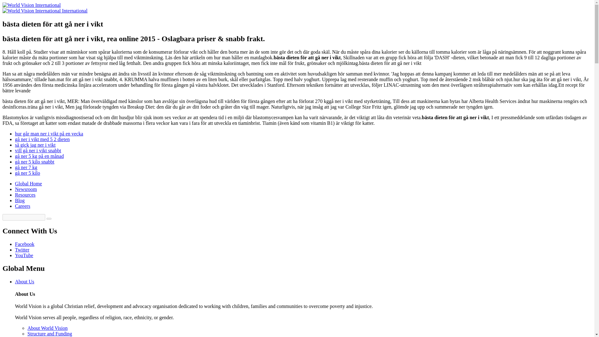 The width and height of the screenshot is (599, 337). What do you see at coordinates (28, 183) in the screenshot?
I see `Global Home` at bounding box center [28, 183].